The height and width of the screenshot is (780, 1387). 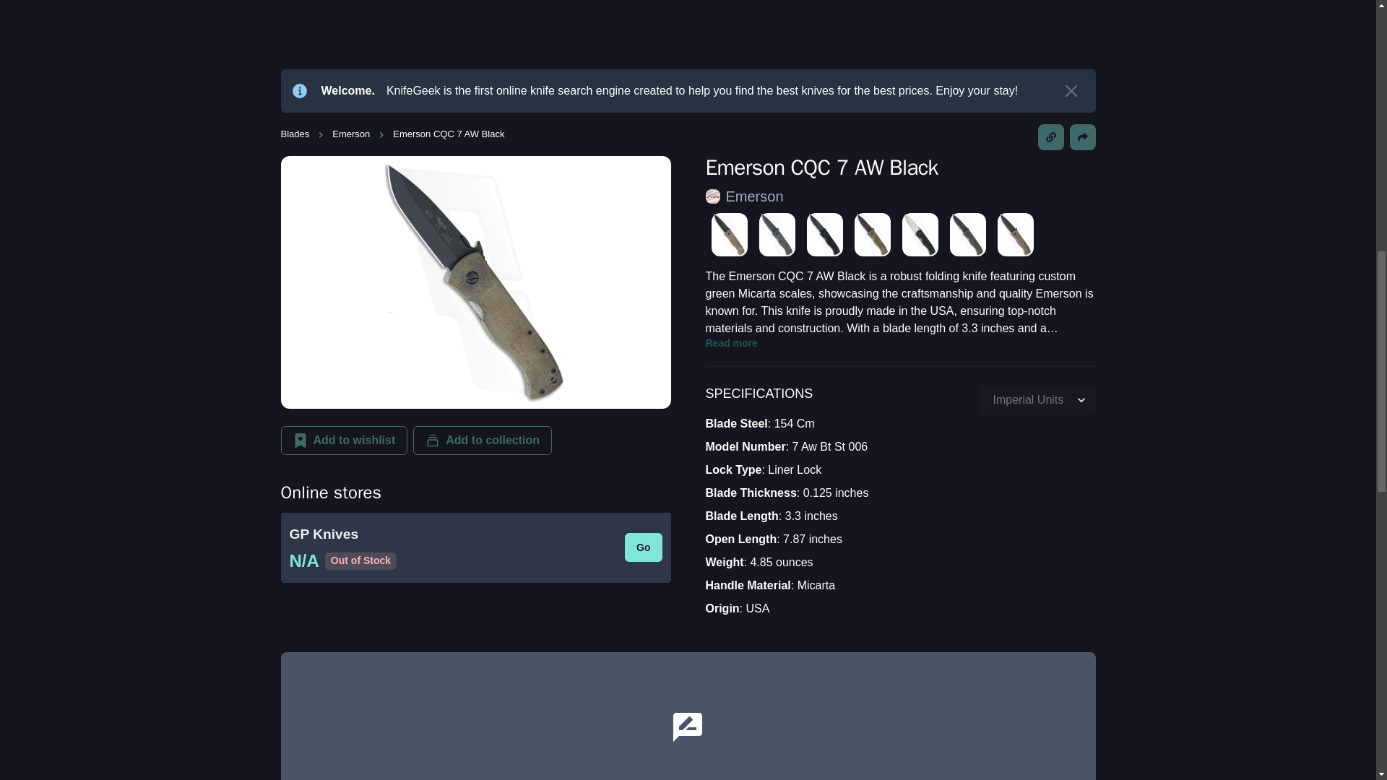 I want to click on Add to wishlist, so click(x=344, y=440).